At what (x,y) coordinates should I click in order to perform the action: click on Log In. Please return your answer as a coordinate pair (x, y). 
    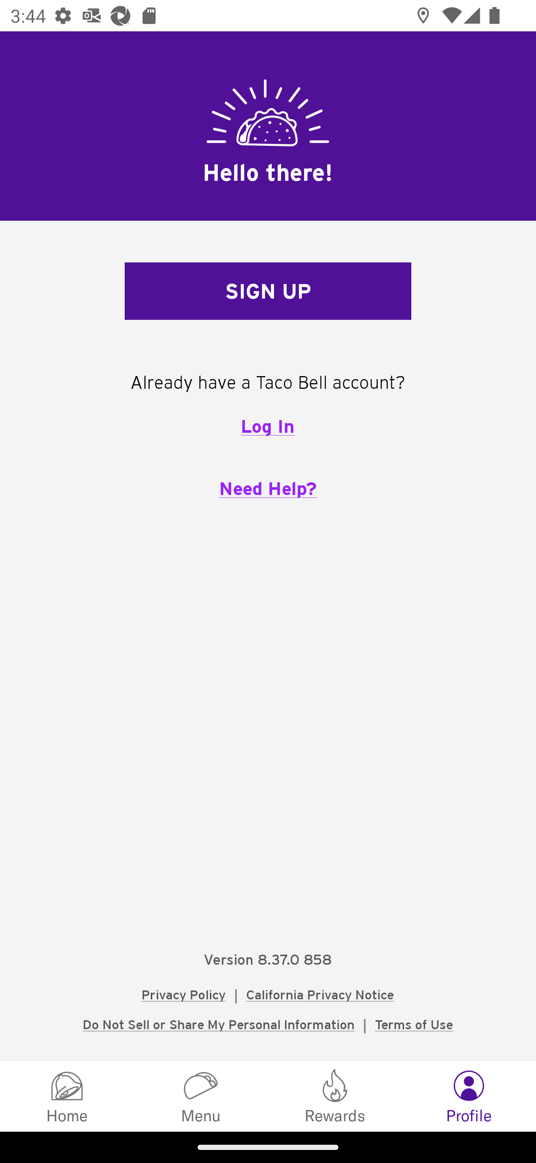
    Looking at the image, I should click on (268, 426).